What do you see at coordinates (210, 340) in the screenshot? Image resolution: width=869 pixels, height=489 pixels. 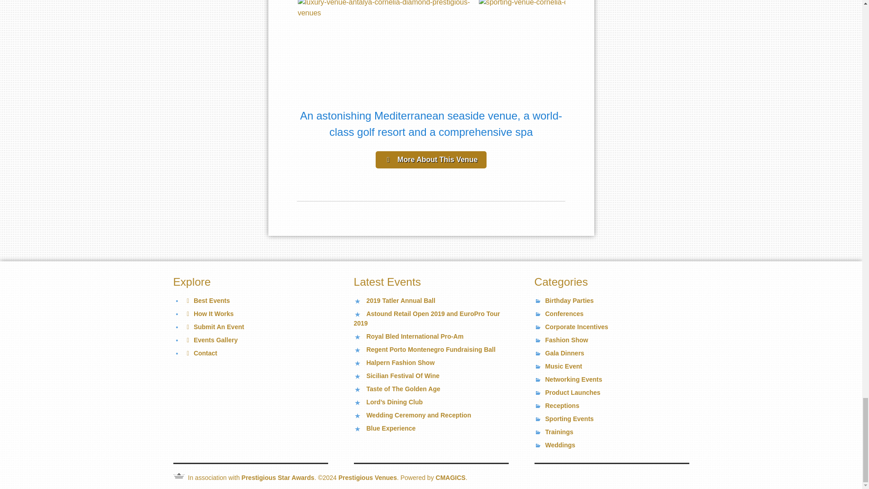 I see `Events Gallery` at bounding box center [210, 340].